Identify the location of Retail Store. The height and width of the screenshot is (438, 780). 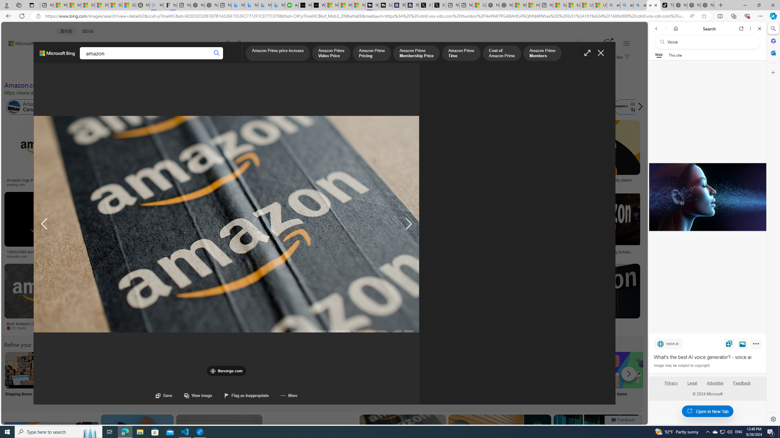
(264, 378).